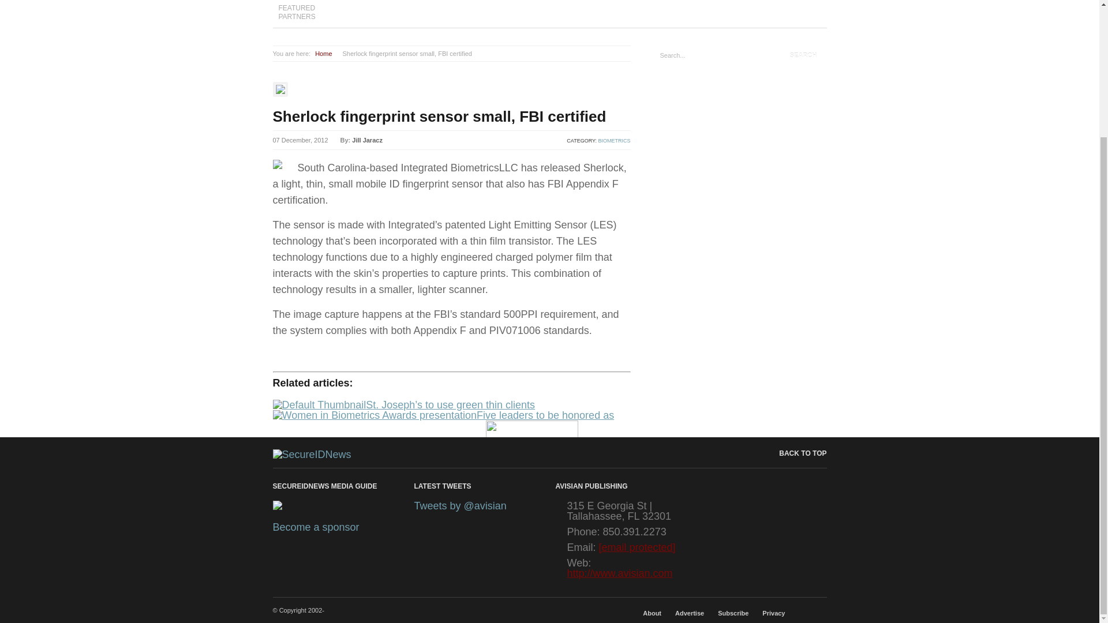 The width and height of the screenshot is (1108, 623). I want to click on Home, so click(323, 54).